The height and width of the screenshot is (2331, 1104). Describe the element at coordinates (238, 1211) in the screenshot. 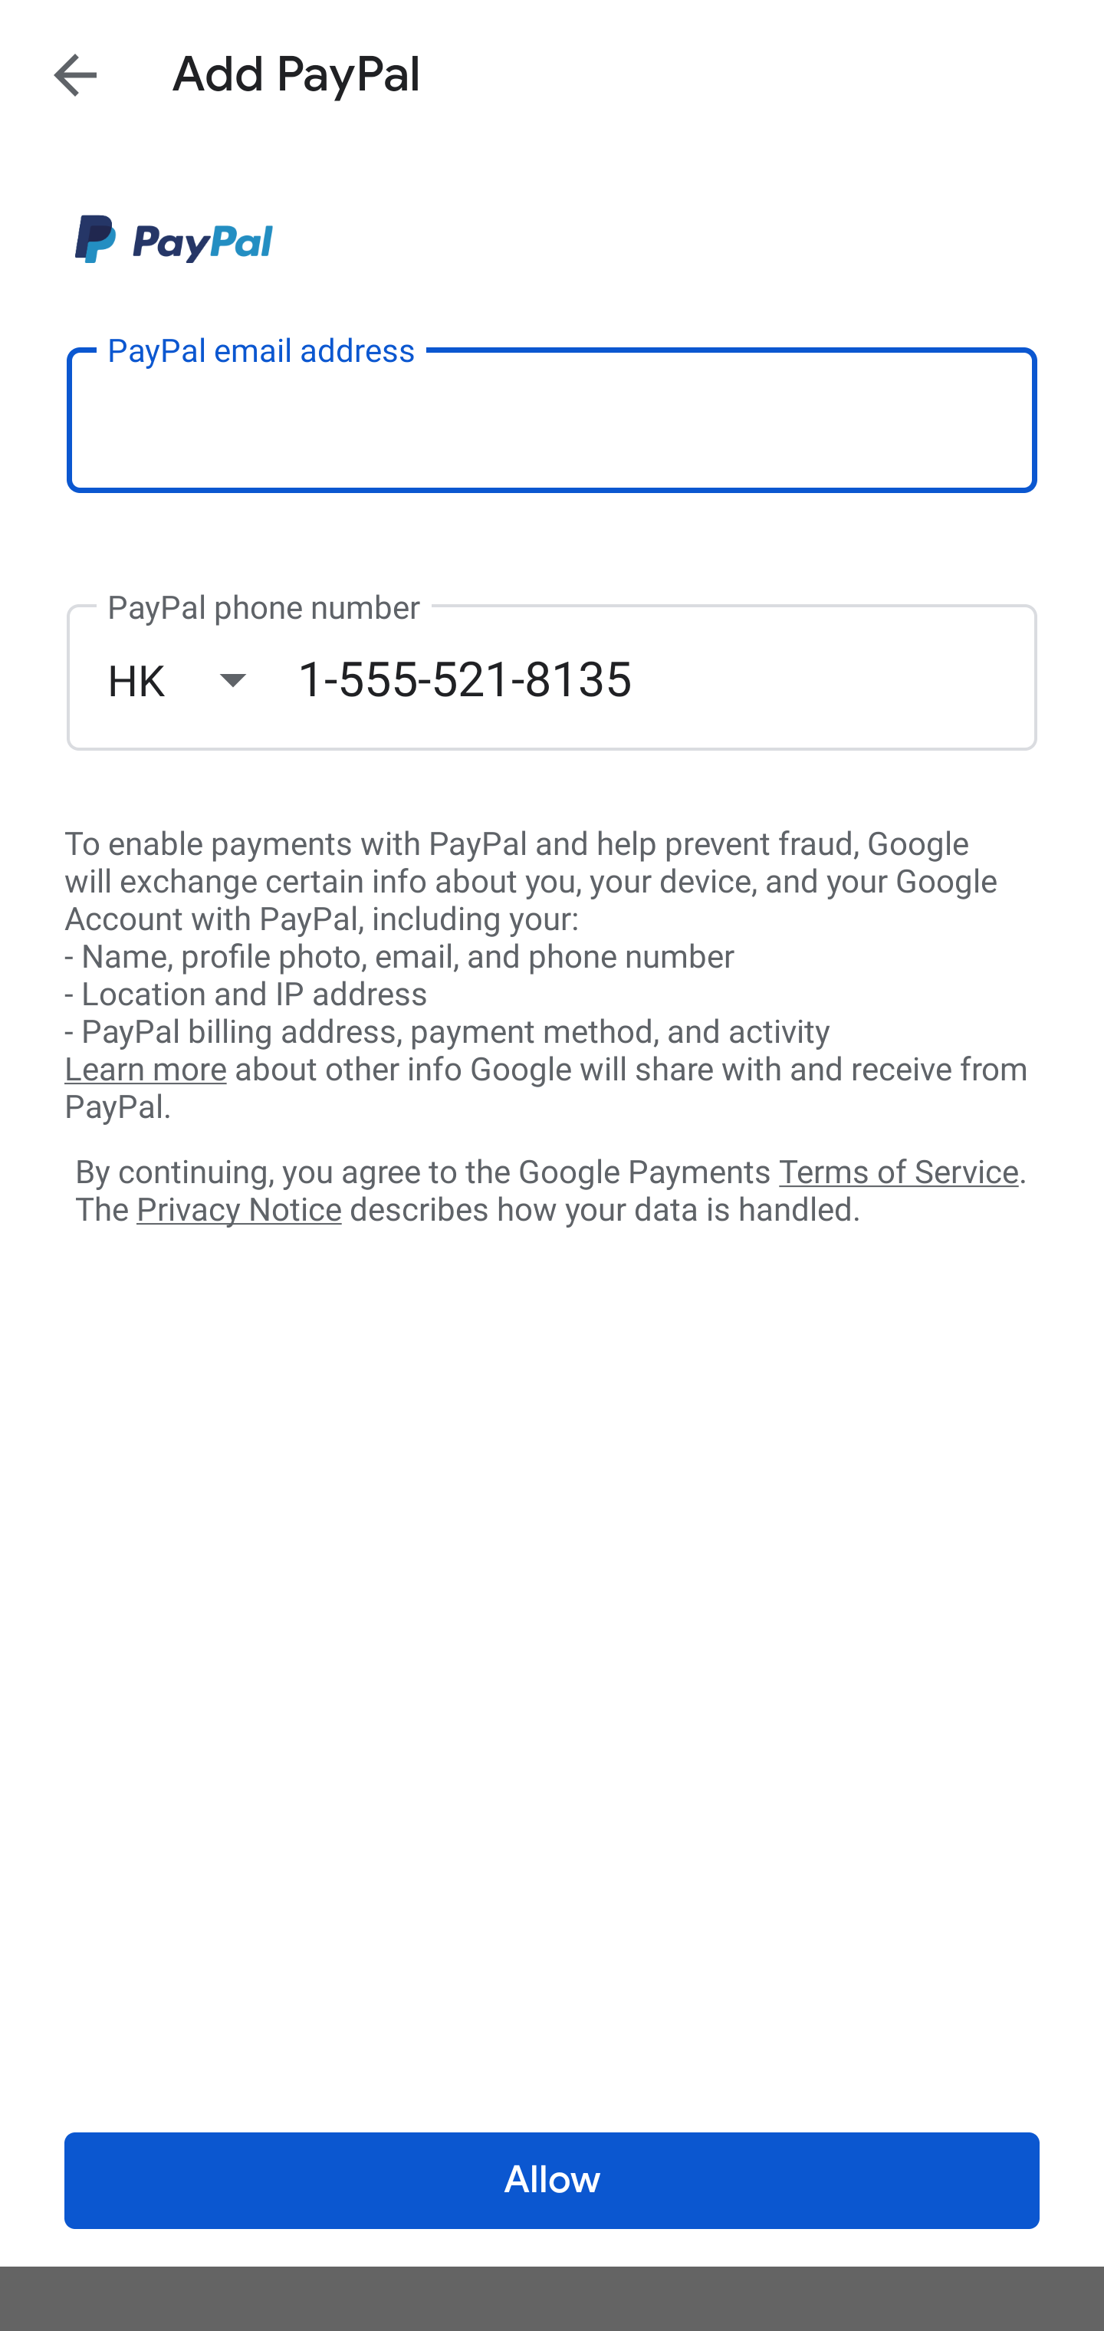

I see `Privacy Notice` at that location.